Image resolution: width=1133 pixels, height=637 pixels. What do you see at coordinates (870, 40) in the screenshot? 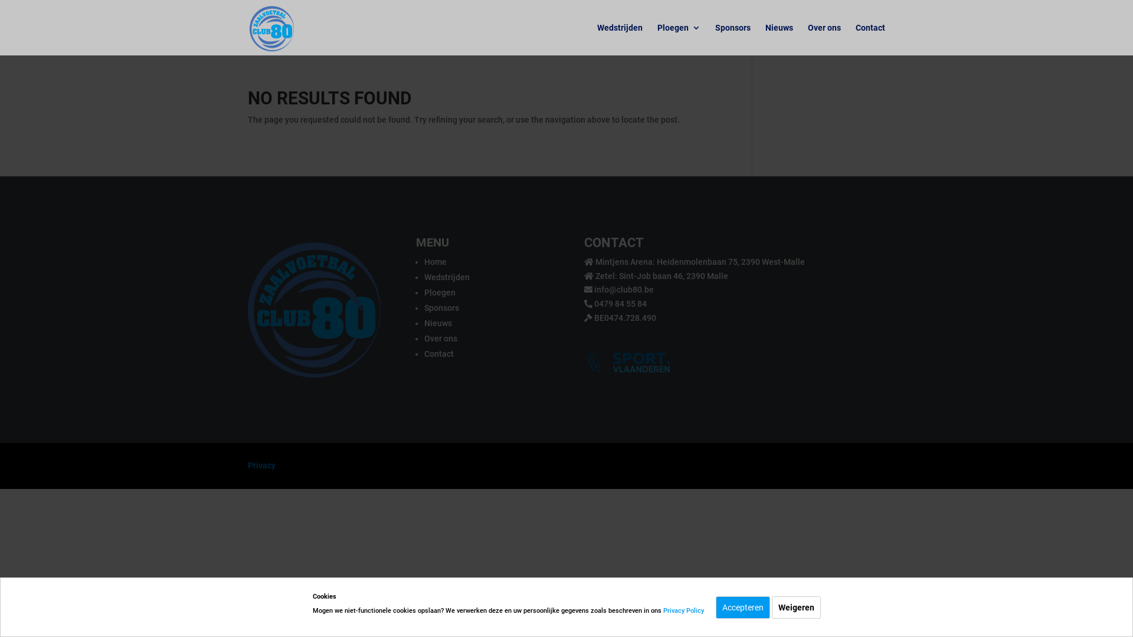
I see `Contact` at bounding box center [870, 40].